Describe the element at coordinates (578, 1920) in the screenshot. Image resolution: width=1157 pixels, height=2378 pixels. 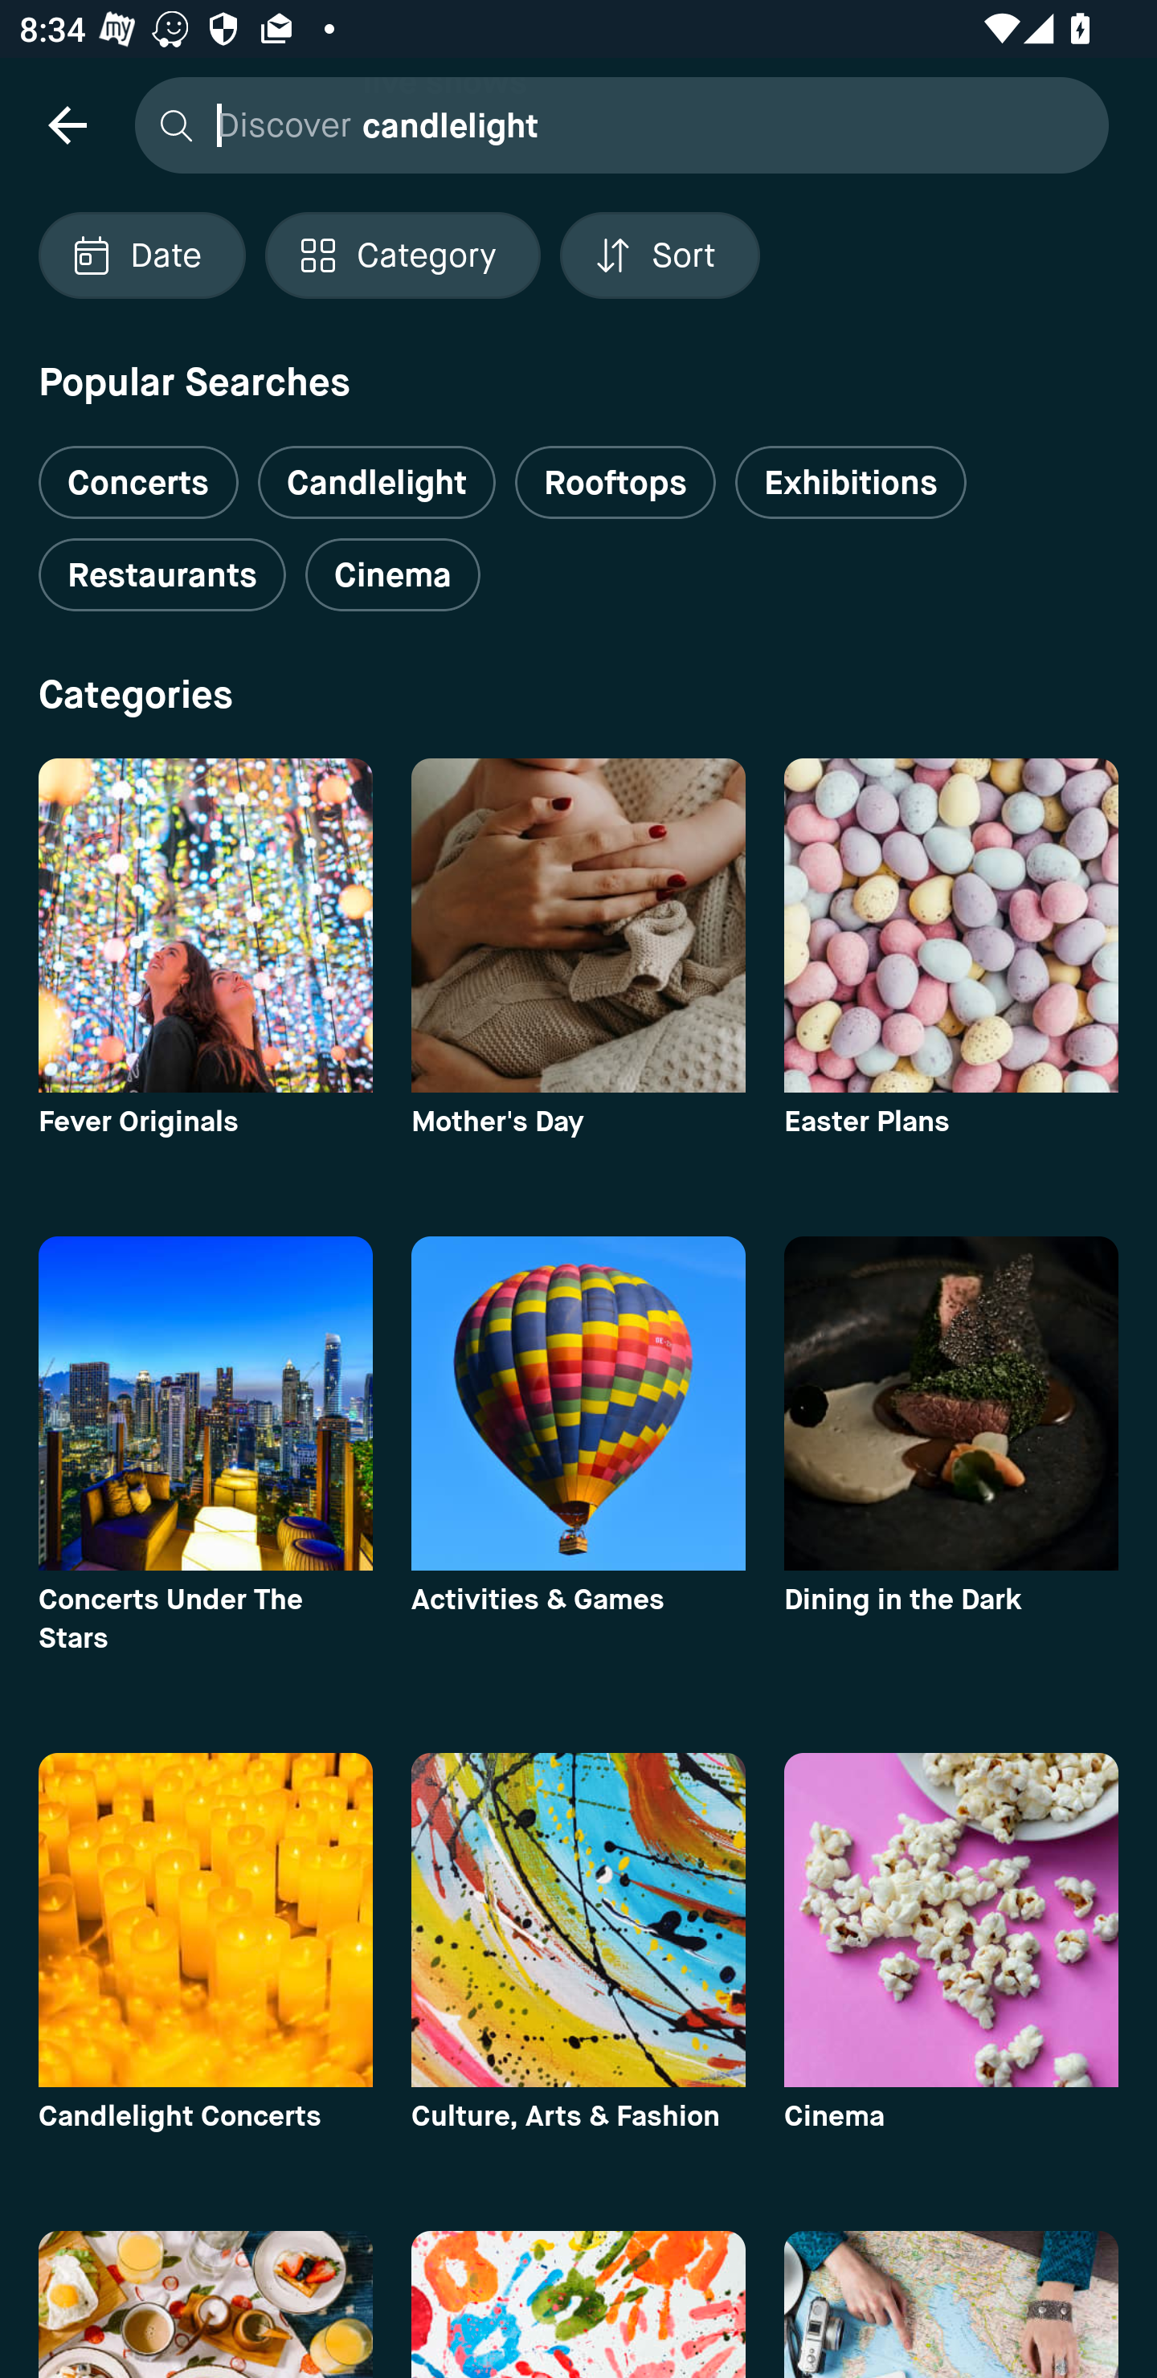
I see `category image` at that location.